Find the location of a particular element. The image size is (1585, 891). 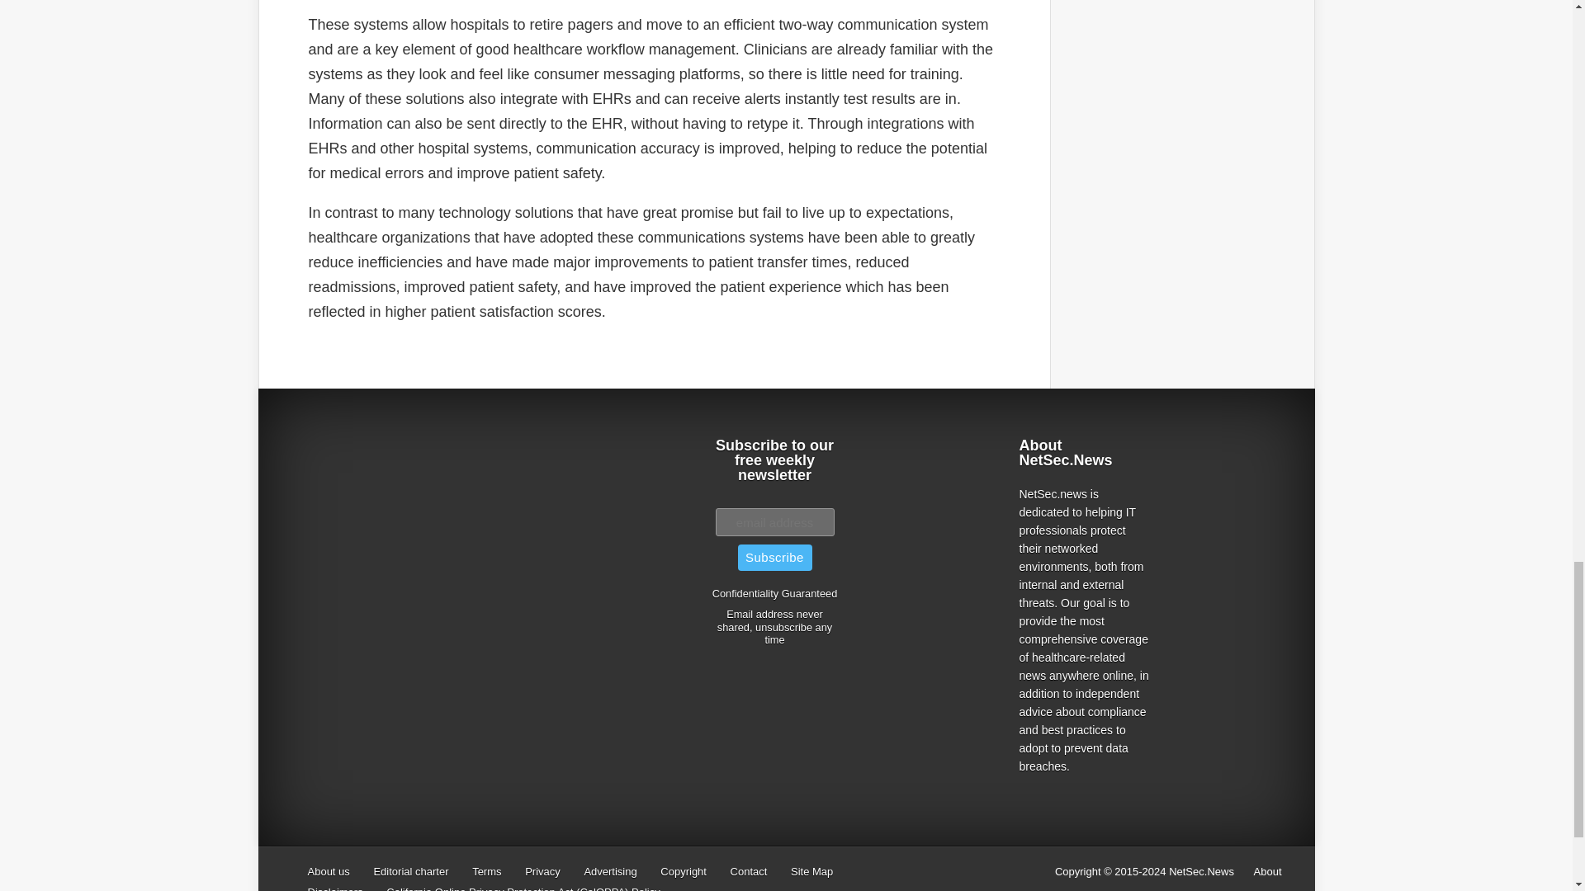

About us is located at coordinates (328, 871).